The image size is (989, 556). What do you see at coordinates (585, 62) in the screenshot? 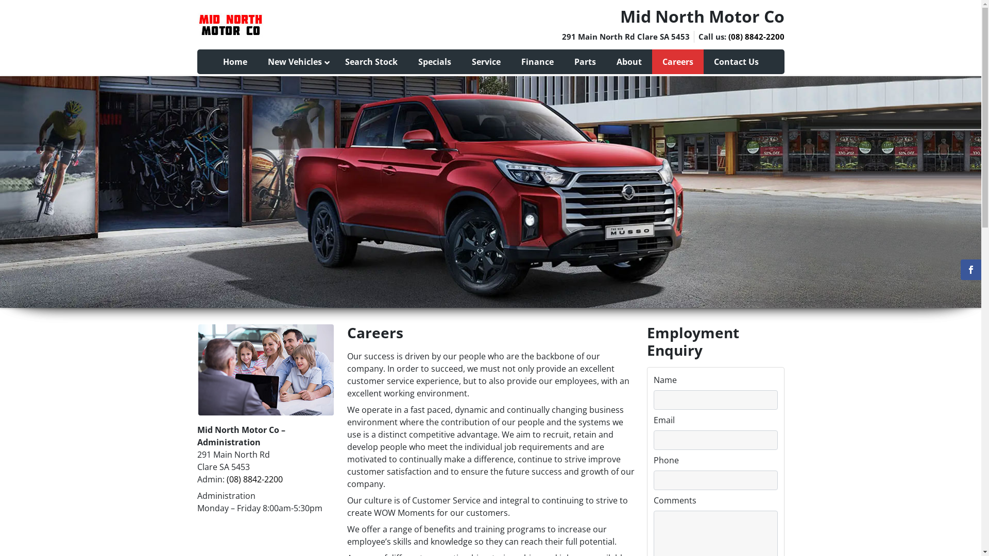
I see `Parts` at bounding box center [585, 62].